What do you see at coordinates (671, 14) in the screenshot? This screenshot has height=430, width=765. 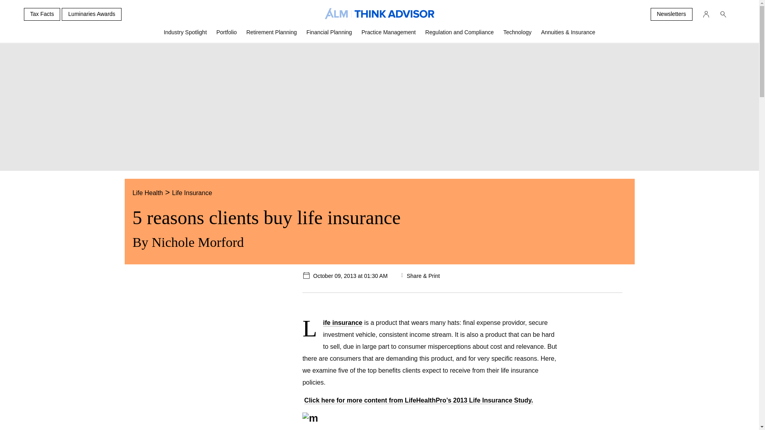 I see `Newsletters` at bounding box center [671, 14].